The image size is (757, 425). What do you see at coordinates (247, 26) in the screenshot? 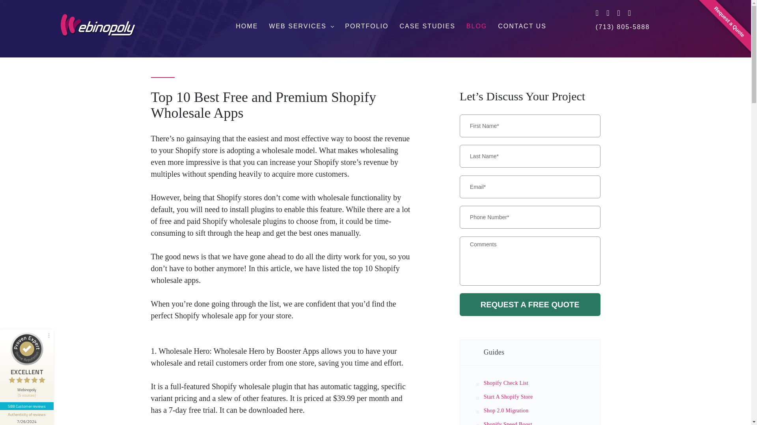
I see `HOME` at bounding box center [247, 26].